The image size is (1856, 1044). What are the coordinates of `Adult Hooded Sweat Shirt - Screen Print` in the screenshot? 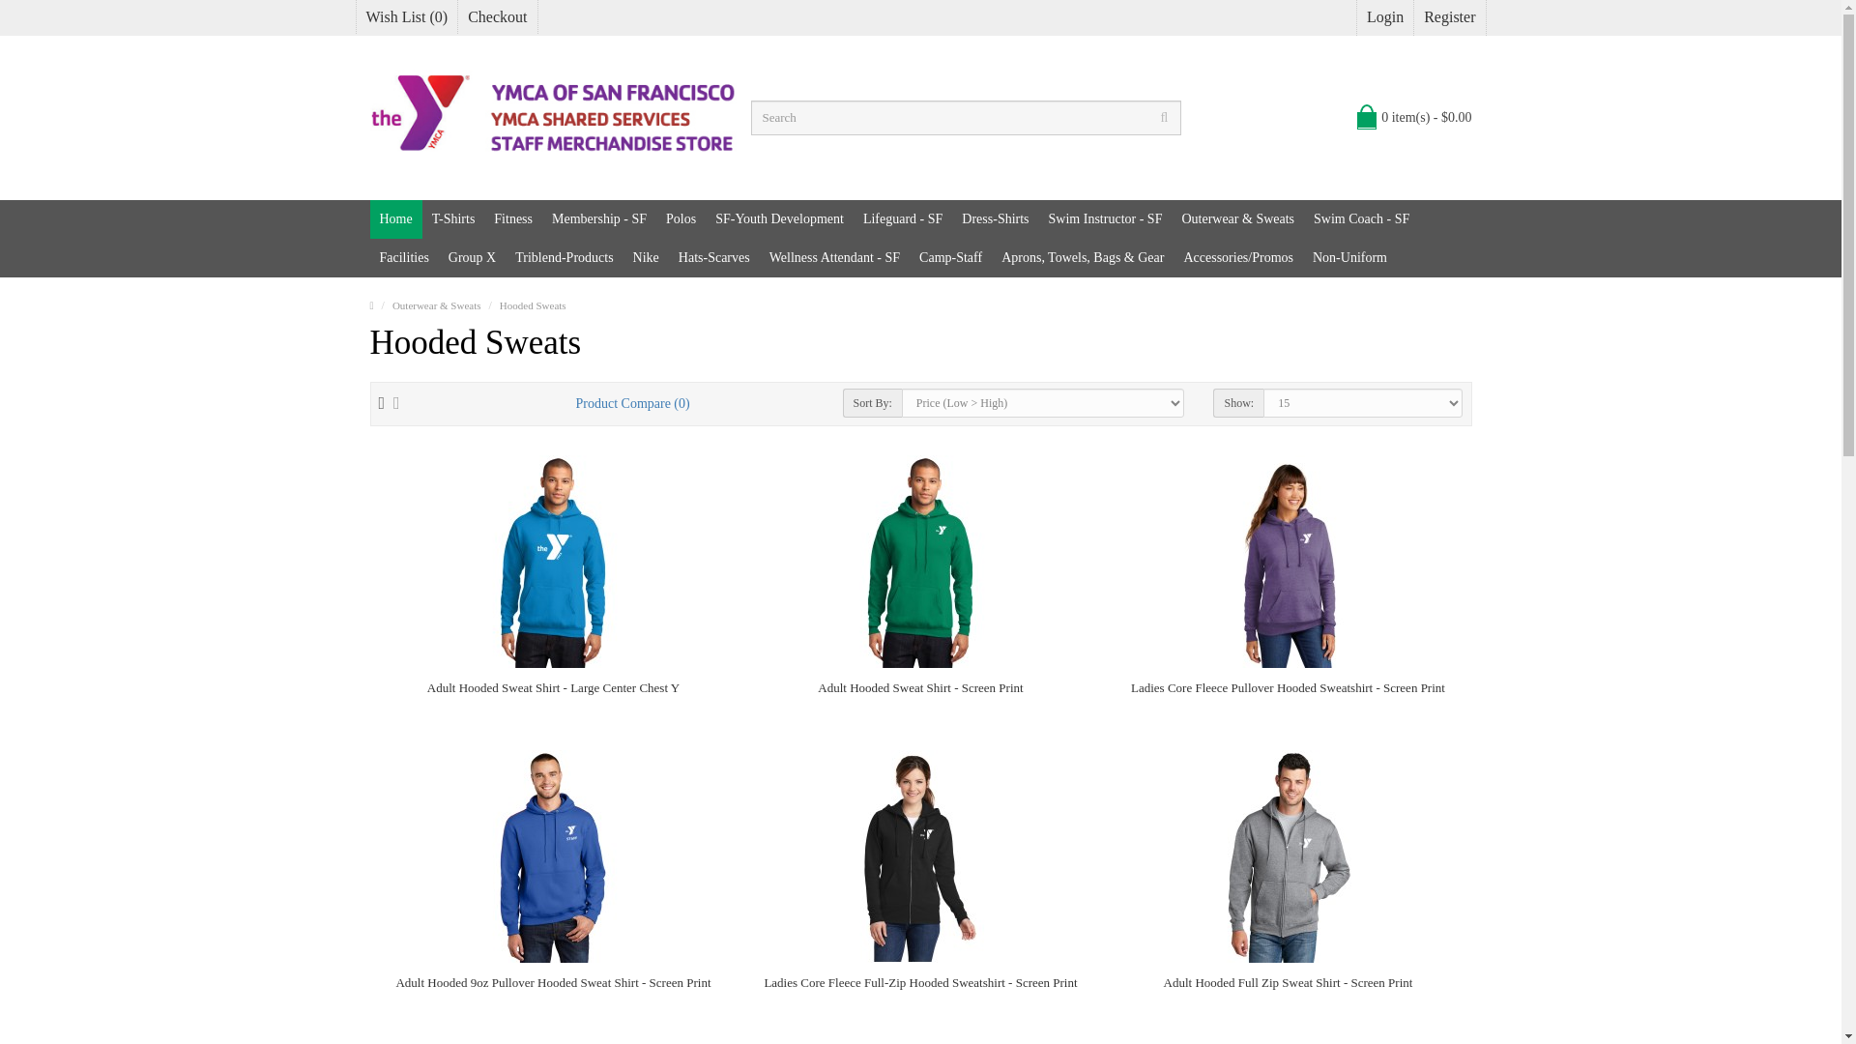 It's located at (920, 561).